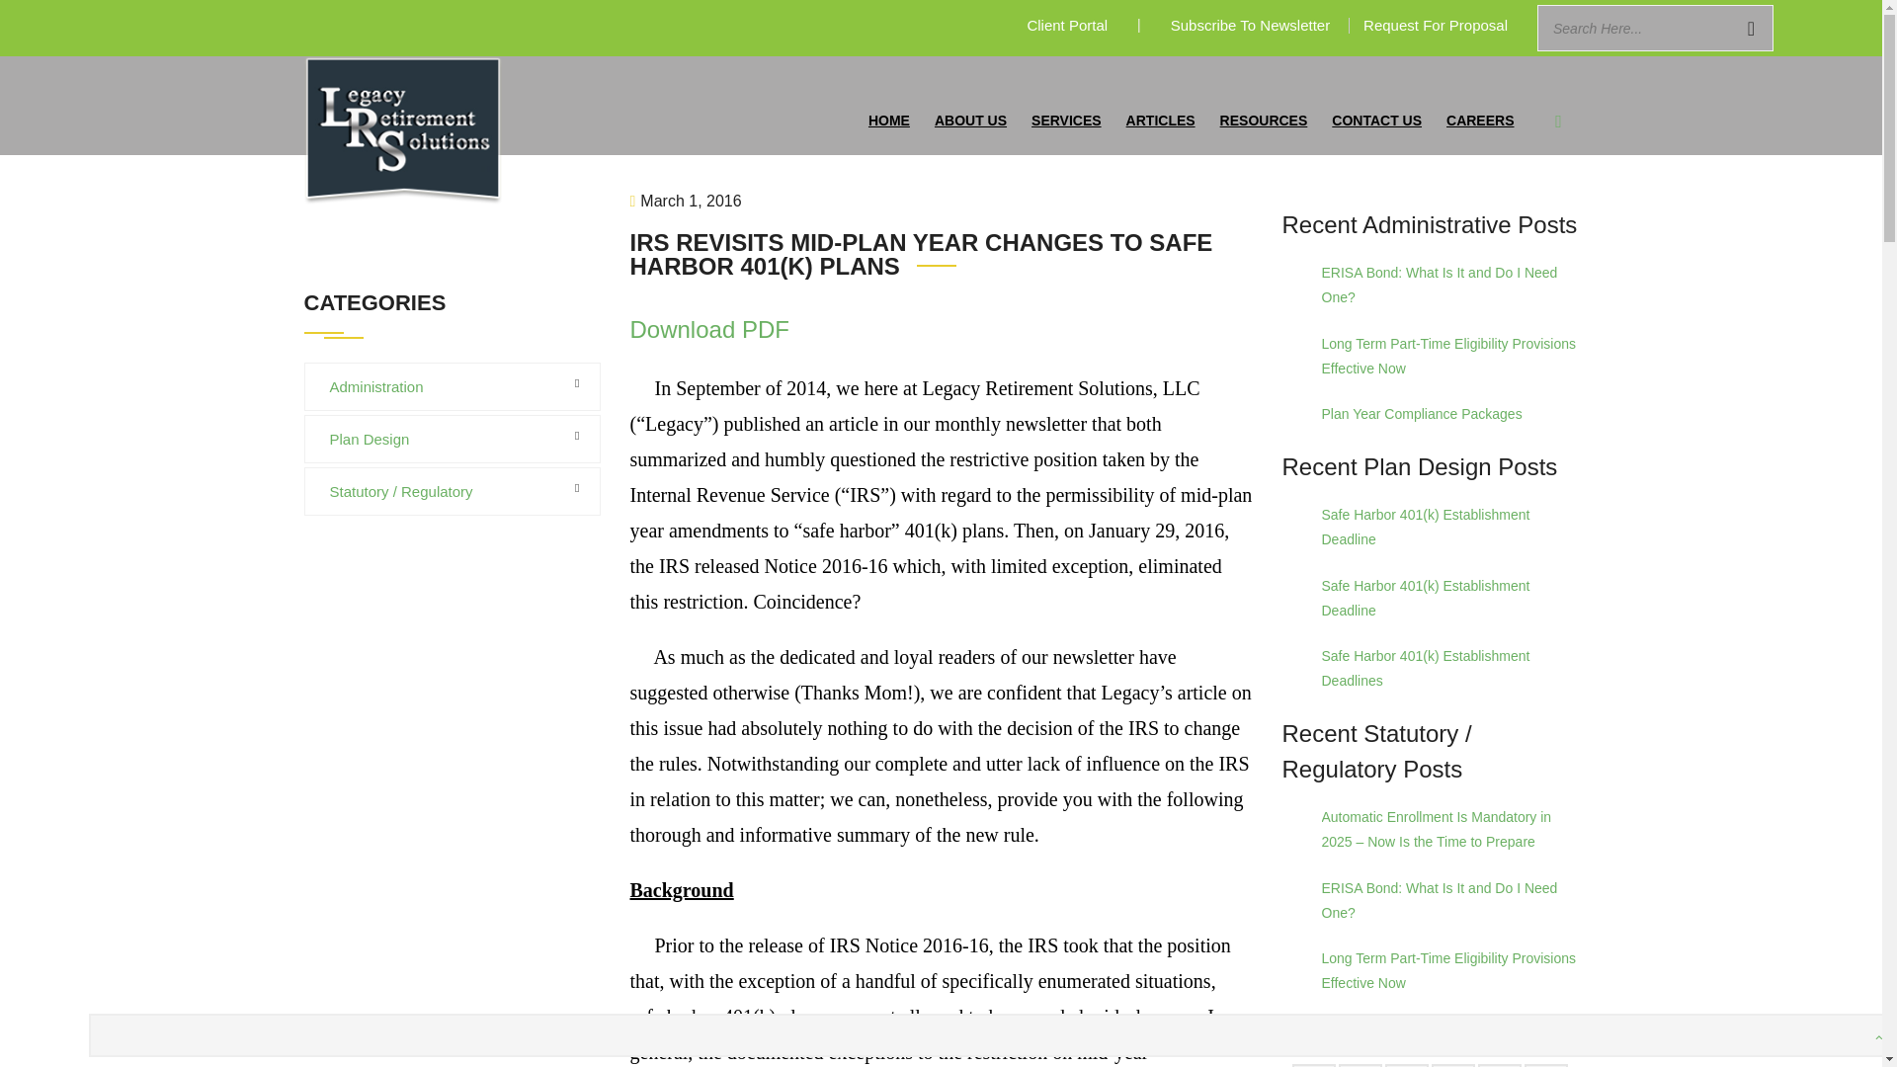 The width and height of the screenshot is (1897, 1067). I want to click on ABOUT US, so click(973, 105).